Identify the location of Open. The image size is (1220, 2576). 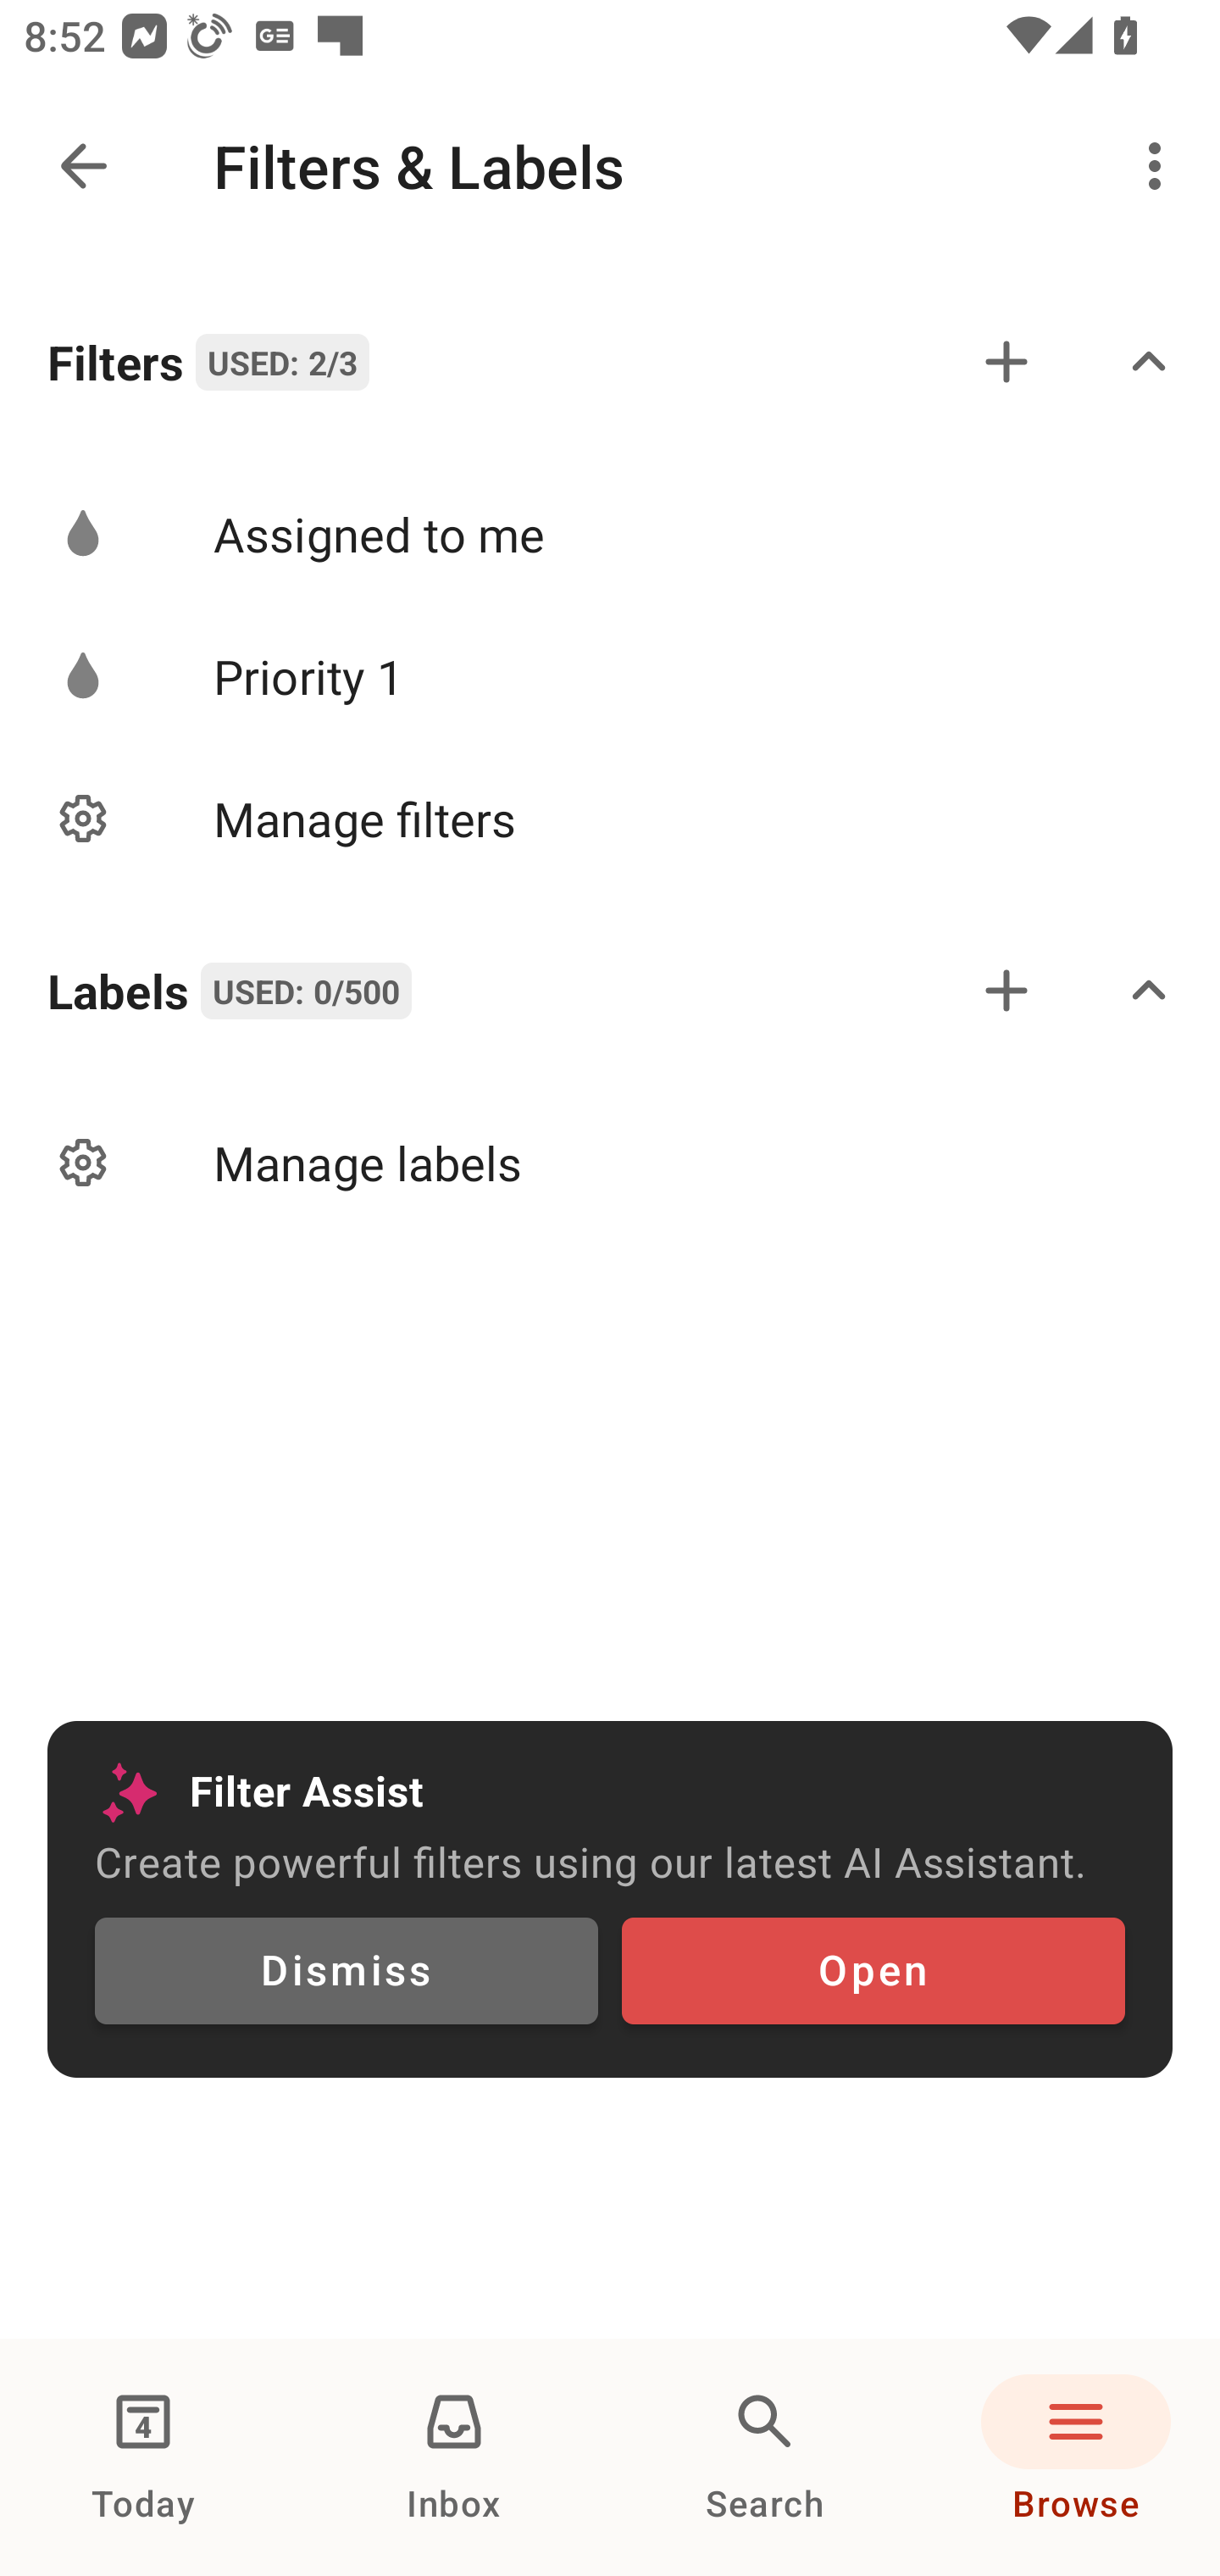
(873, 1971).